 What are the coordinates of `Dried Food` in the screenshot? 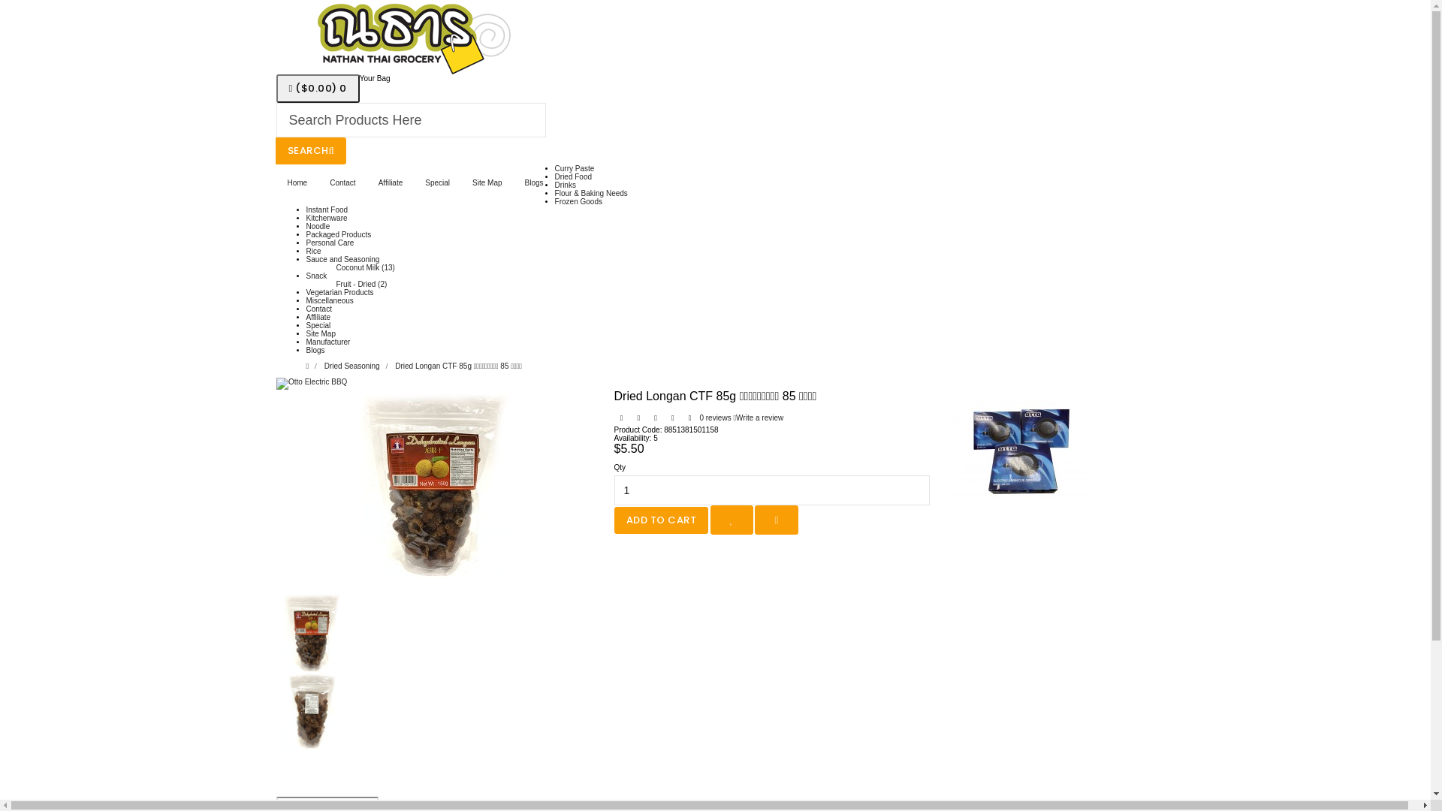 It's located at (574, 177).